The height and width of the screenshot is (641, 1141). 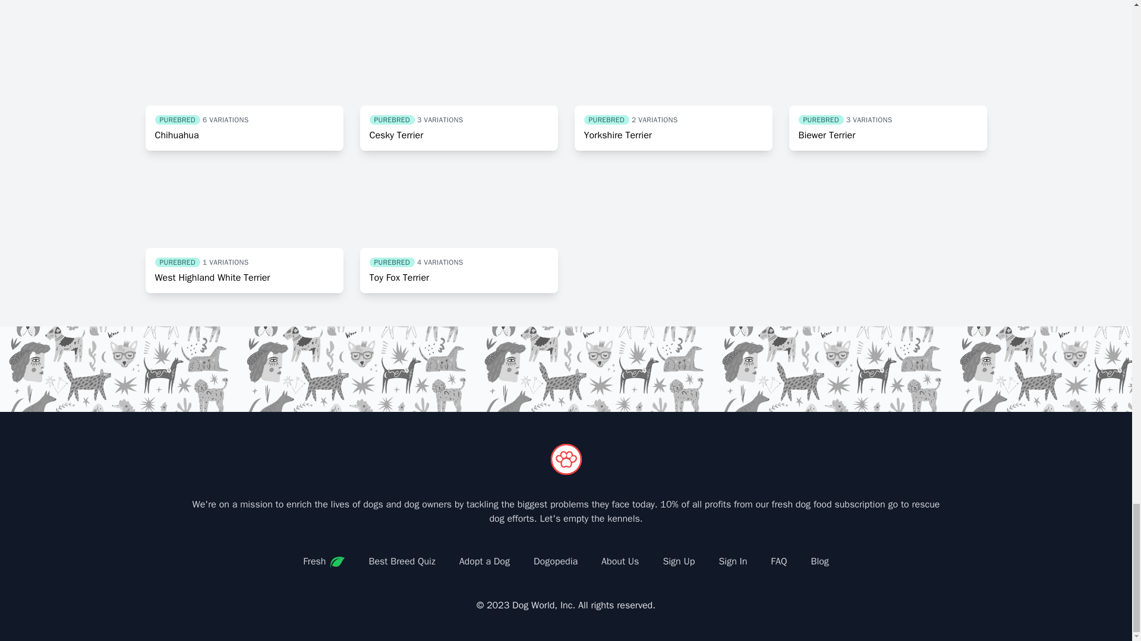 I want to click on Adopt a Dog, so click(x=673, y=85).